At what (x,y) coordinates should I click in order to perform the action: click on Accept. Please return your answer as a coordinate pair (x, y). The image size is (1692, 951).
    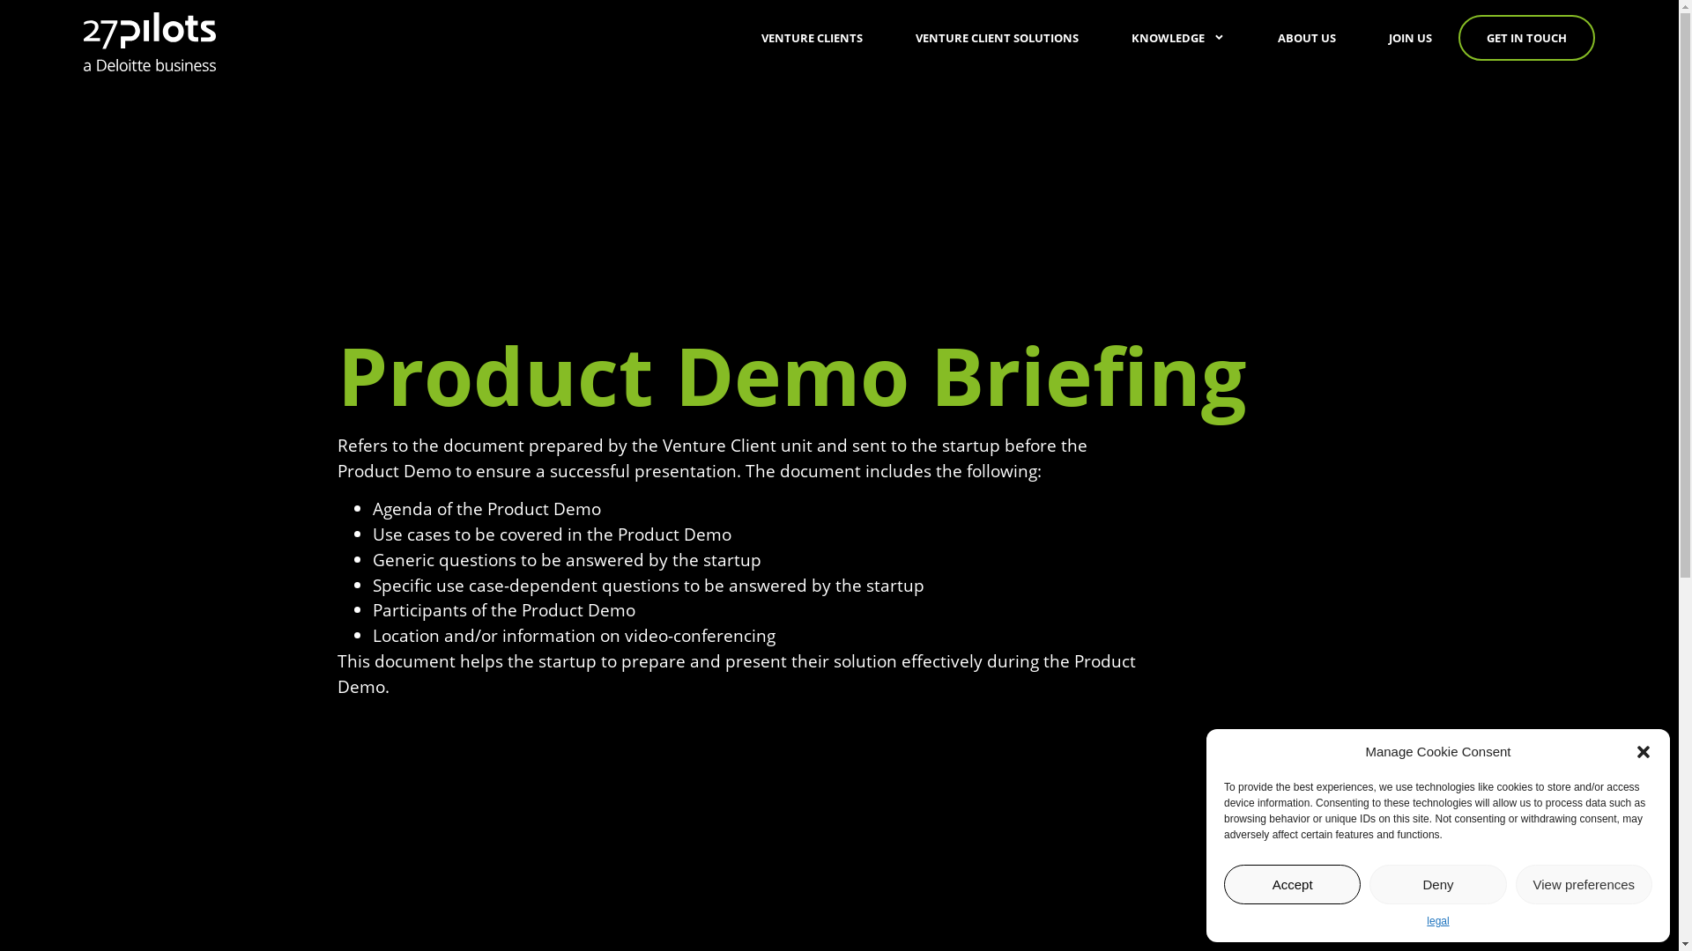
    Looking at the image, I should click on (1292, 884).